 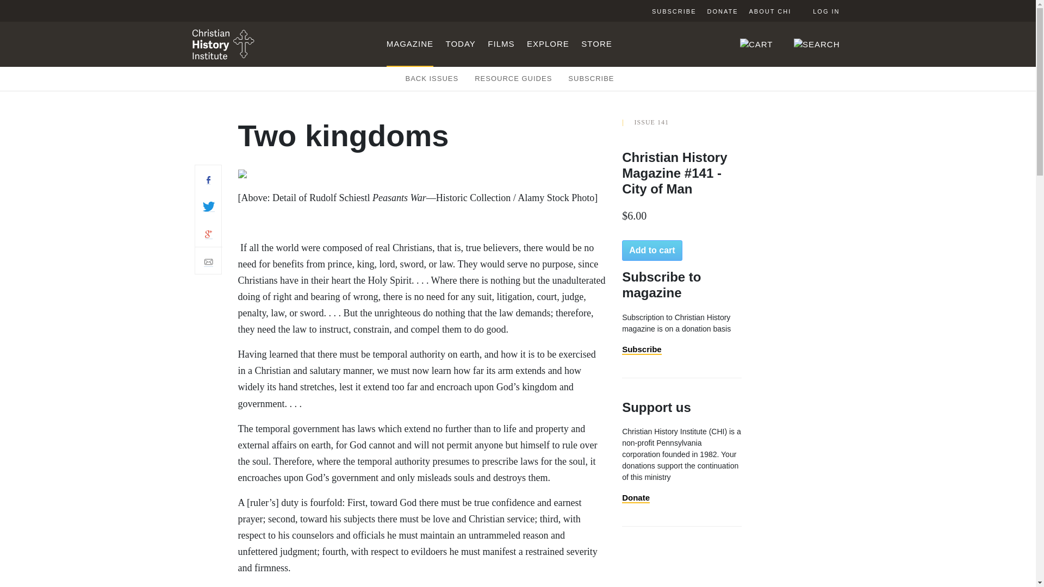 What do you see at coordinates (513, 79) in the screenshot?
I see `RESOURCE GUIDES` at bounding box center [513, 79].